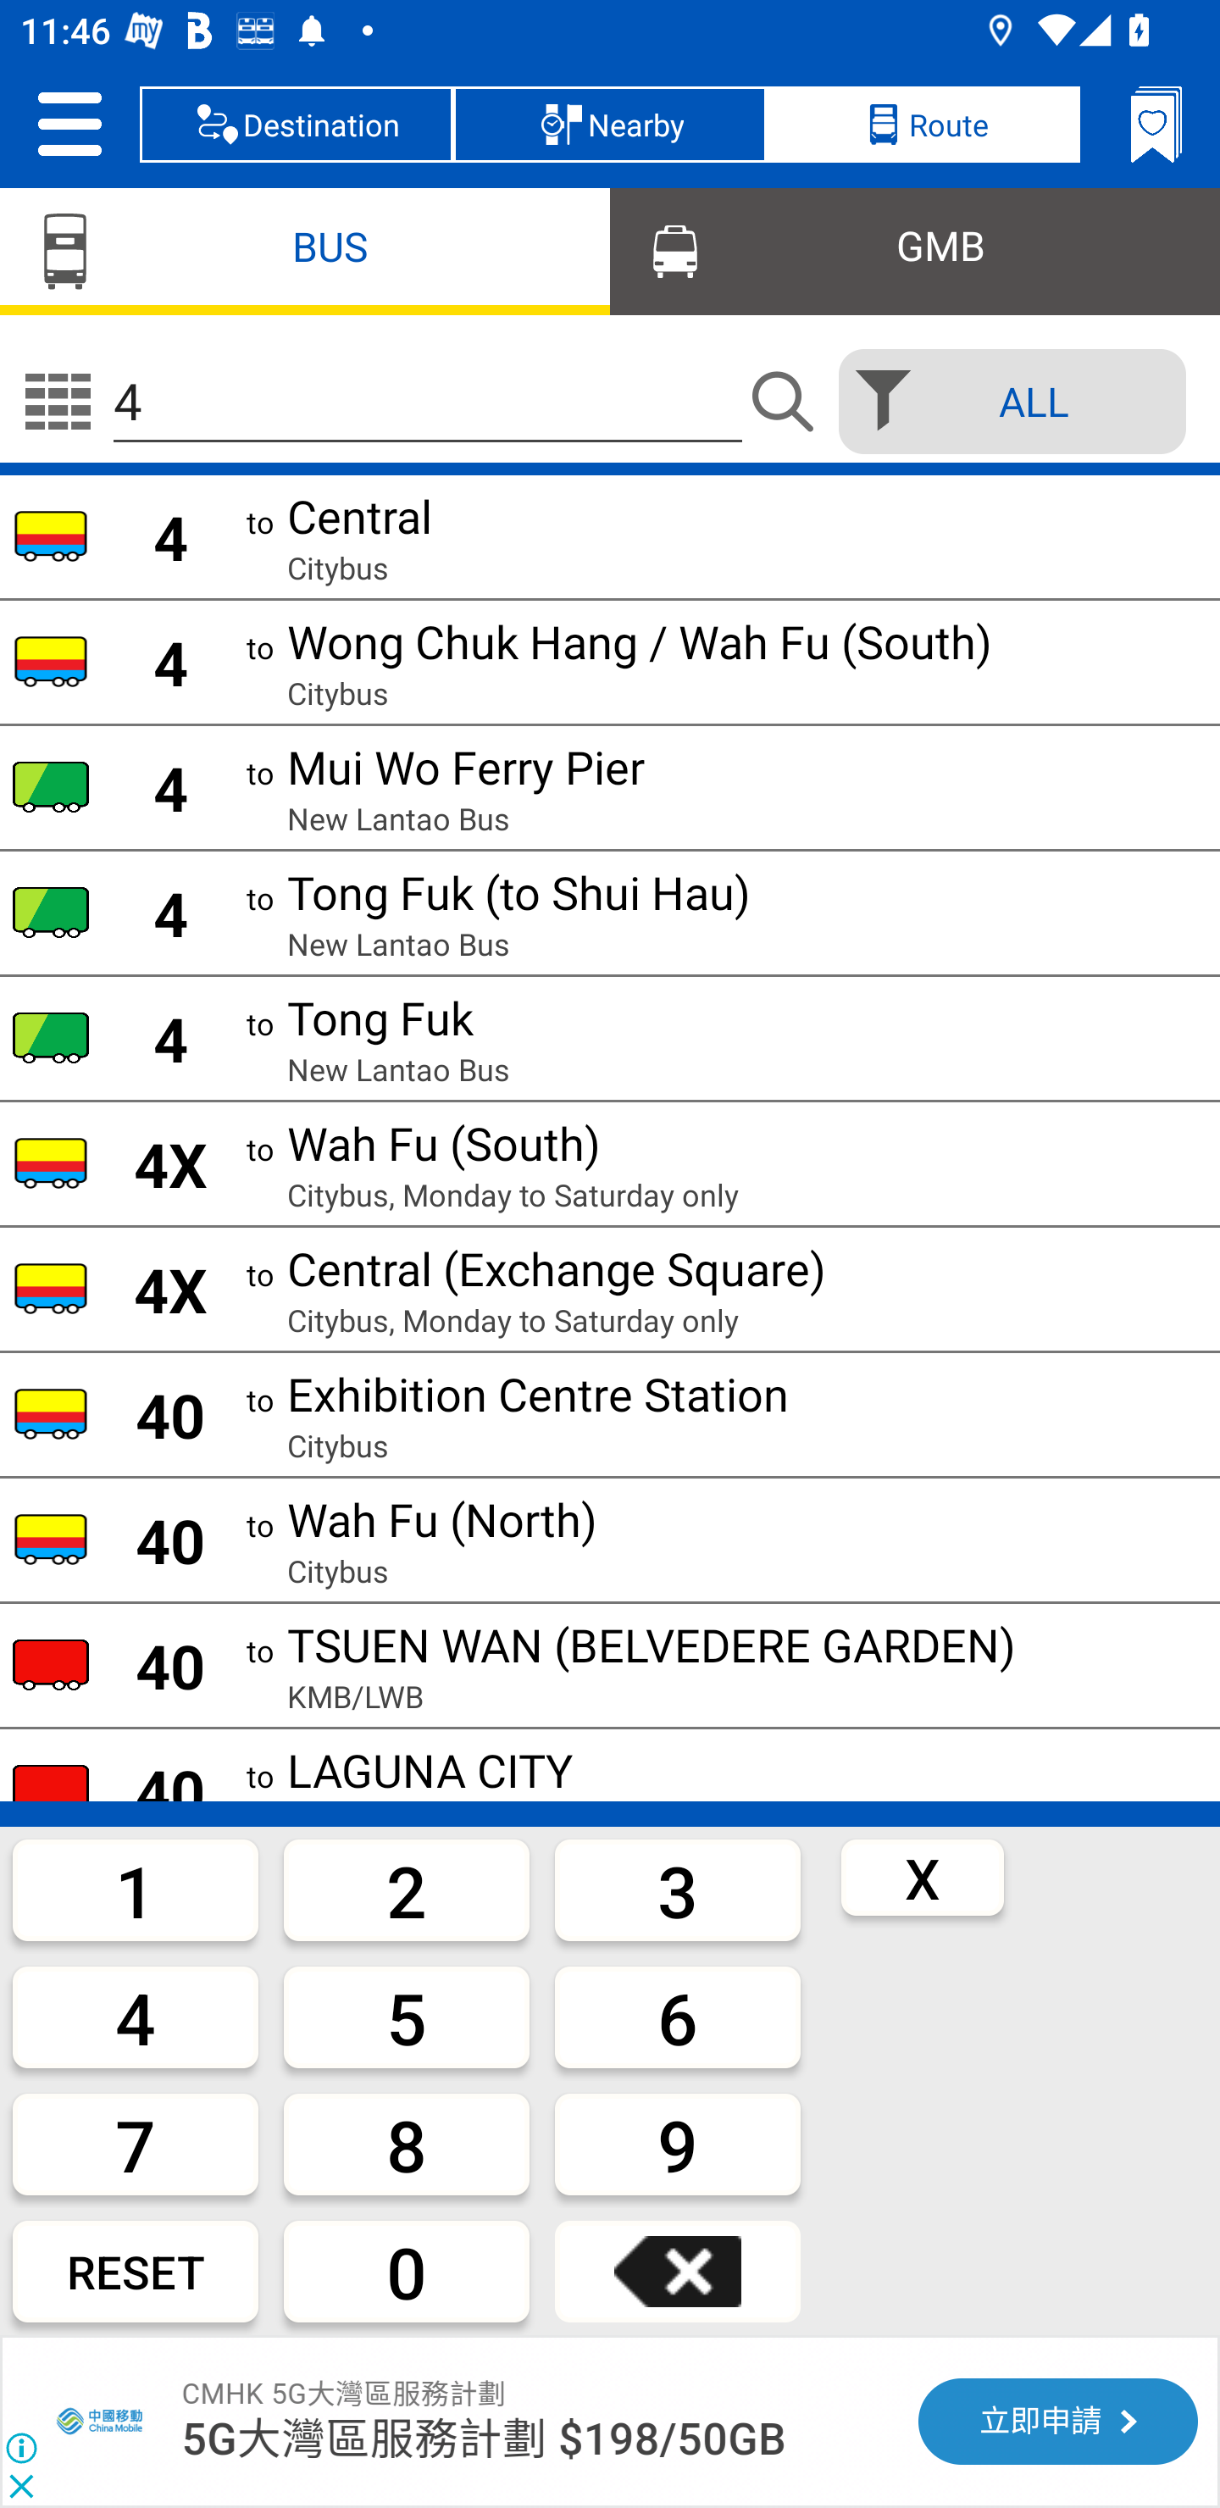 This screenshot has width=1220, height=2508. I want to click on Route, selected, so click(923, 124).